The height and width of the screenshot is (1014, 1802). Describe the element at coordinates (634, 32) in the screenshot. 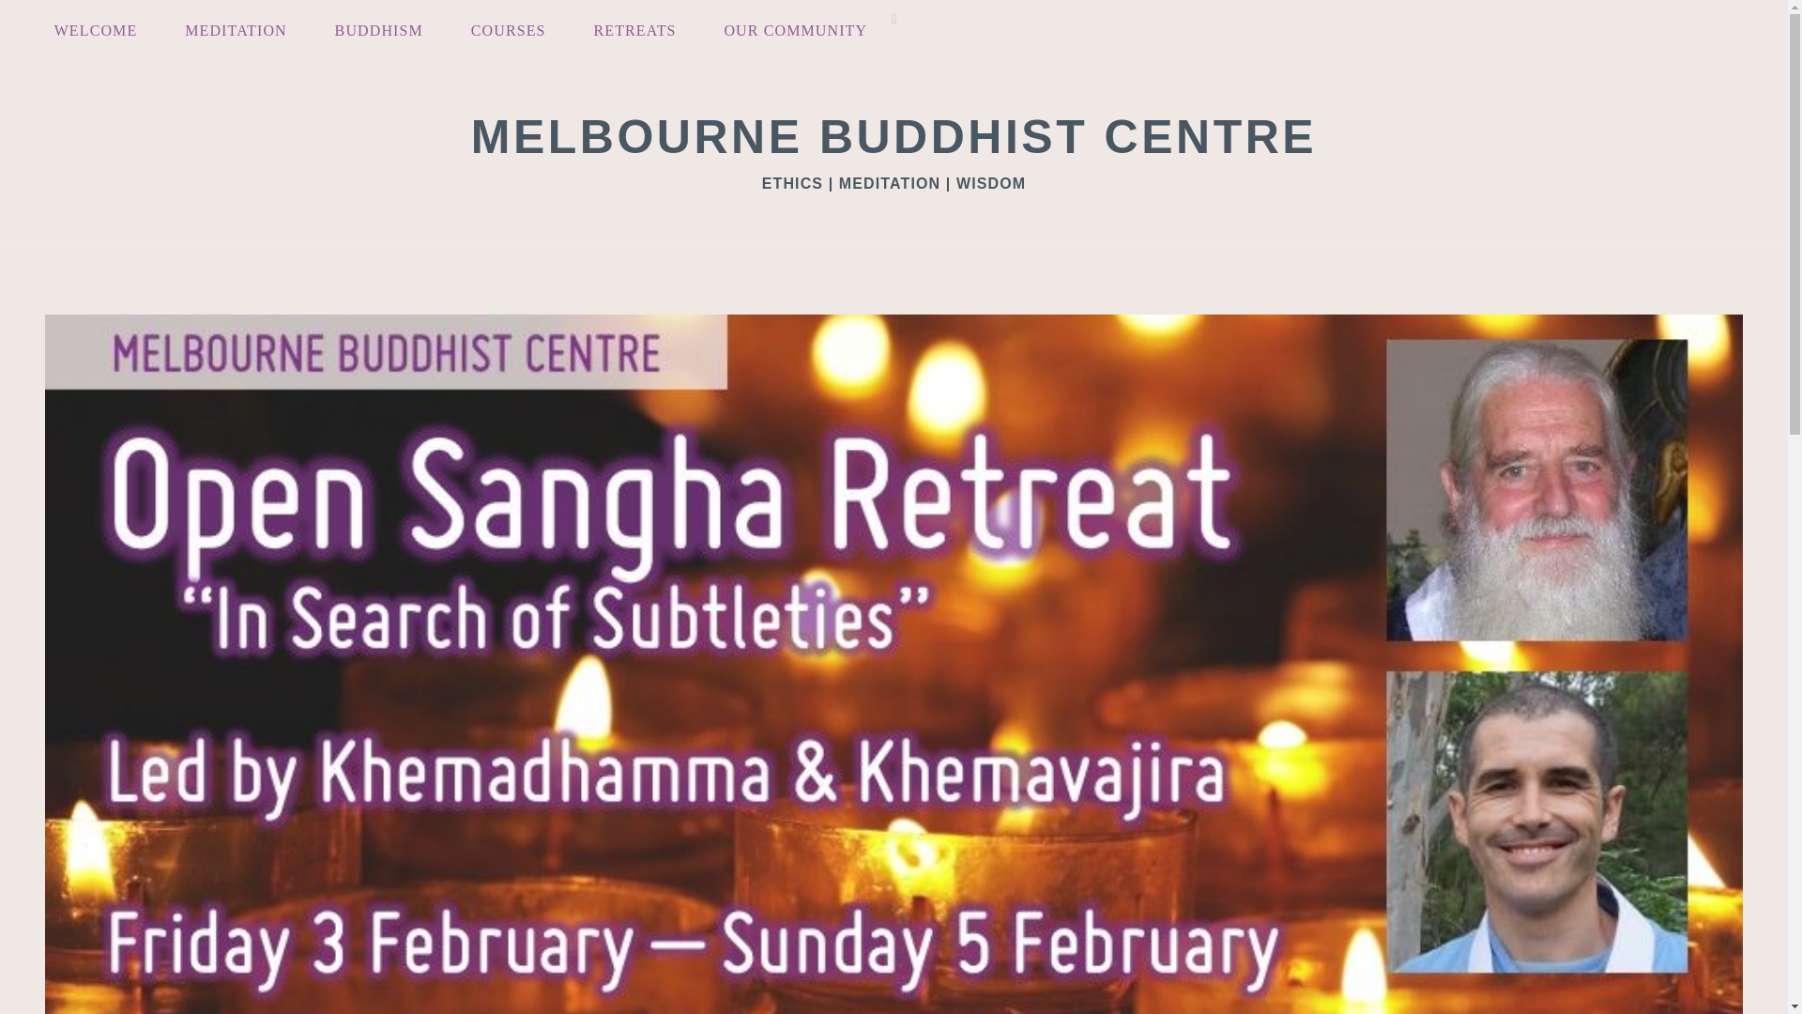

I see `RETREATS` at that location.